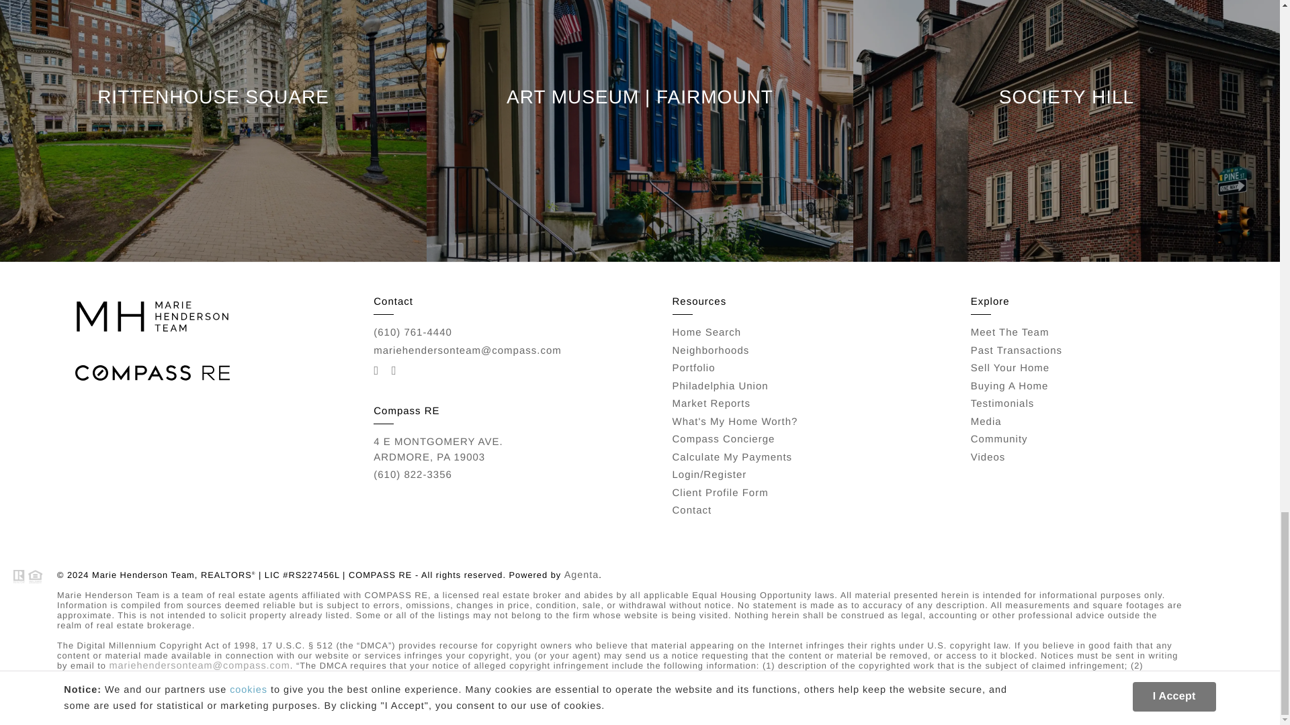 This screenshot has width=1290, height=725. Describe the element at coordinates (152, 373) in the screenshot. I see `Brokerage Logo` at that location.